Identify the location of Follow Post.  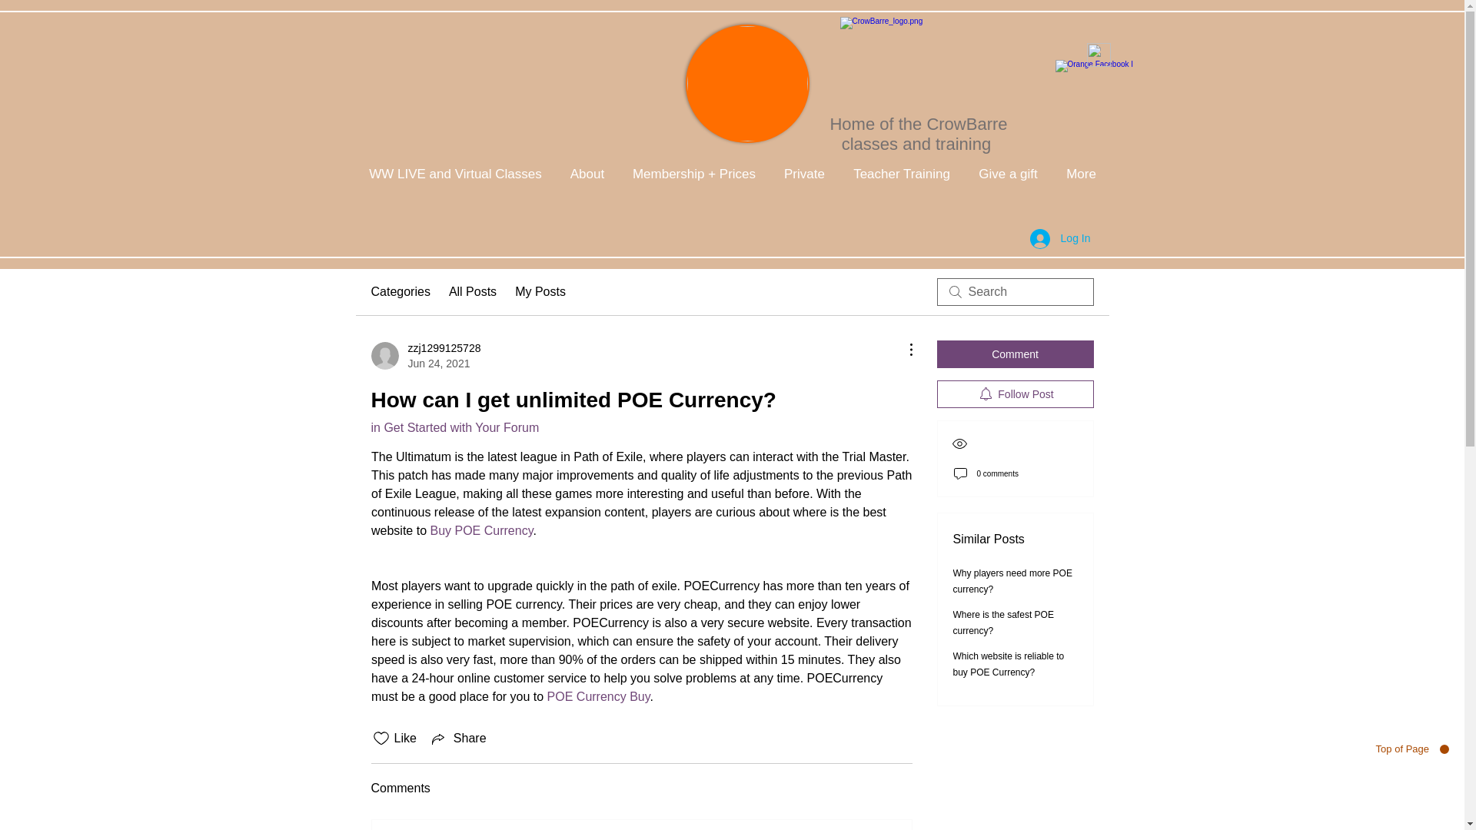
(1015, 393).